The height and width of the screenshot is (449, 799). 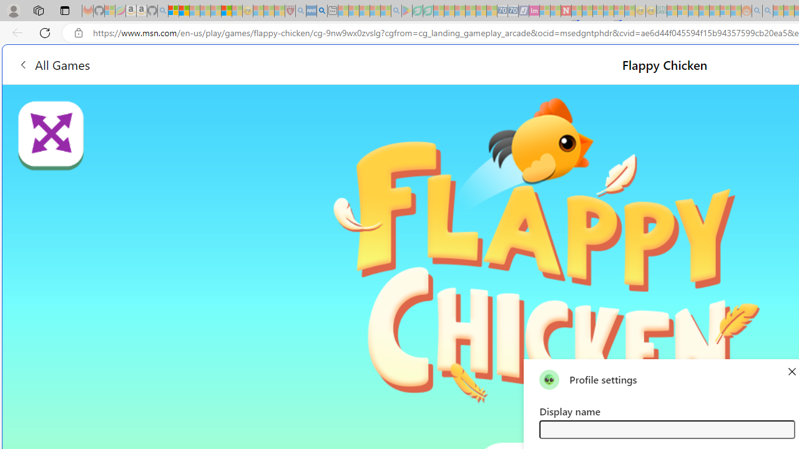 I want to click on Local - MSN - Sleeping, so click(x=280, y=11).